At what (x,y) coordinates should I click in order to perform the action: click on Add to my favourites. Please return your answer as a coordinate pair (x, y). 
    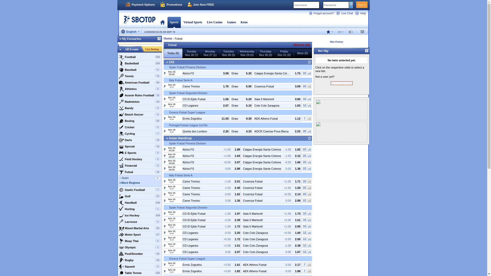
    Looking at the image, I should click on (180, 238).